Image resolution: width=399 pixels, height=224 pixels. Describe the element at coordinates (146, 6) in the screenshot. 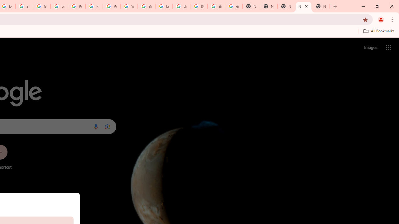

I see `Browse Chrome as a guest - Computer - Google Chrome Help` at that location.